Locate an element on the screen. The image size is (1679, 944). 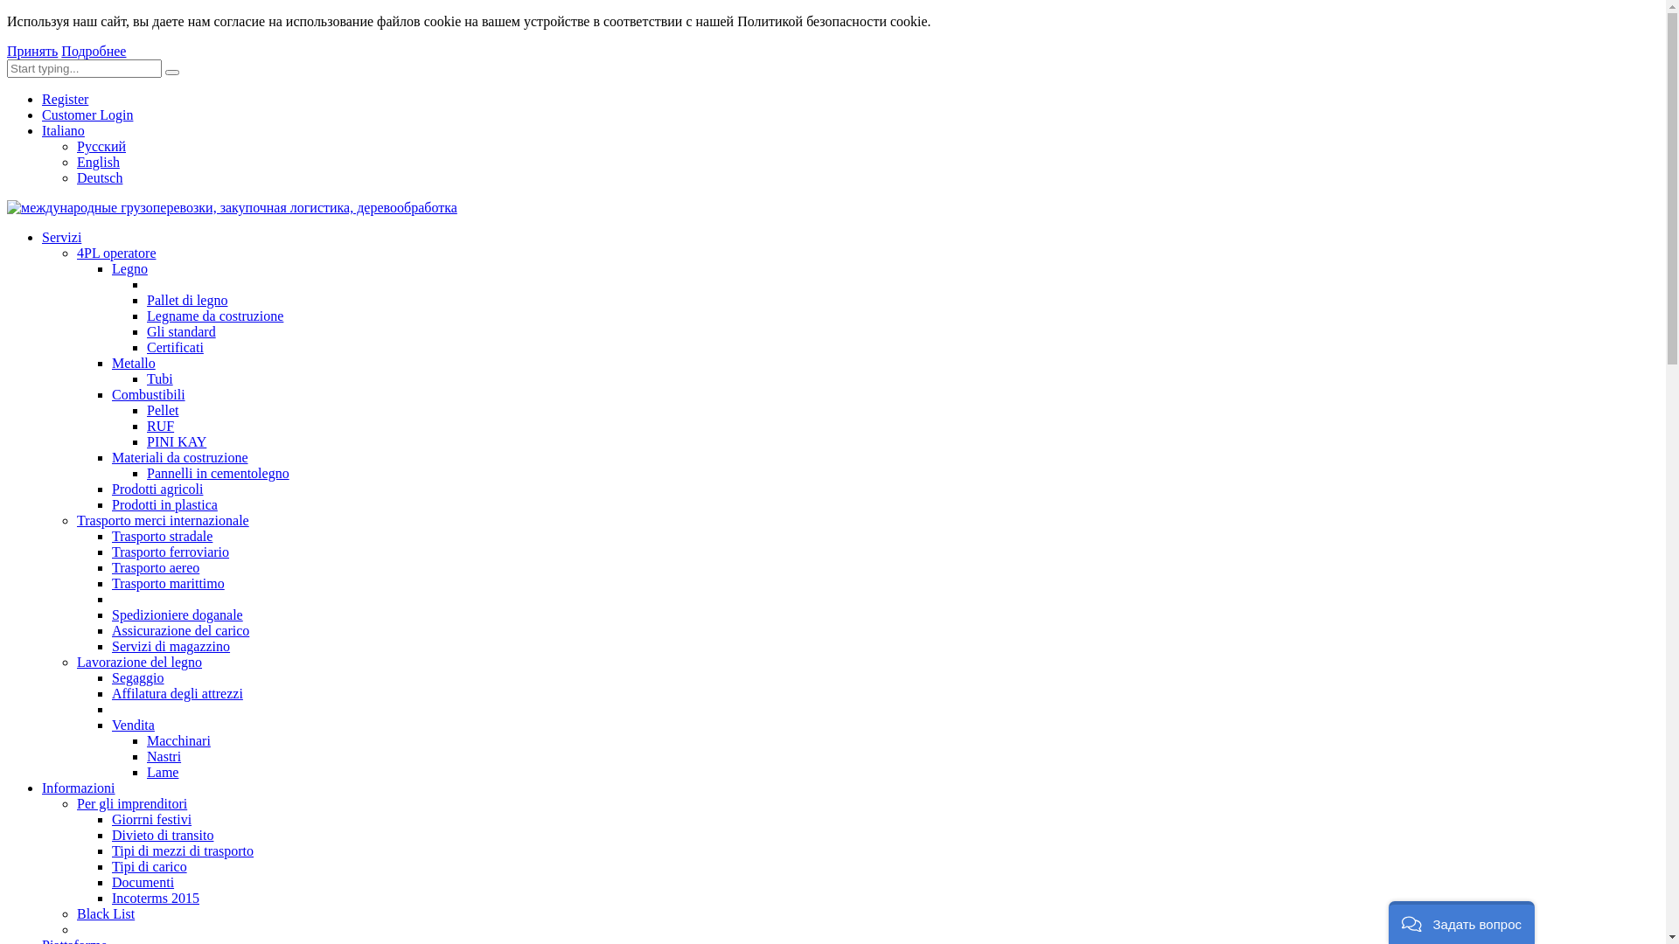
Deutsch is located at coordinates (100, 178).